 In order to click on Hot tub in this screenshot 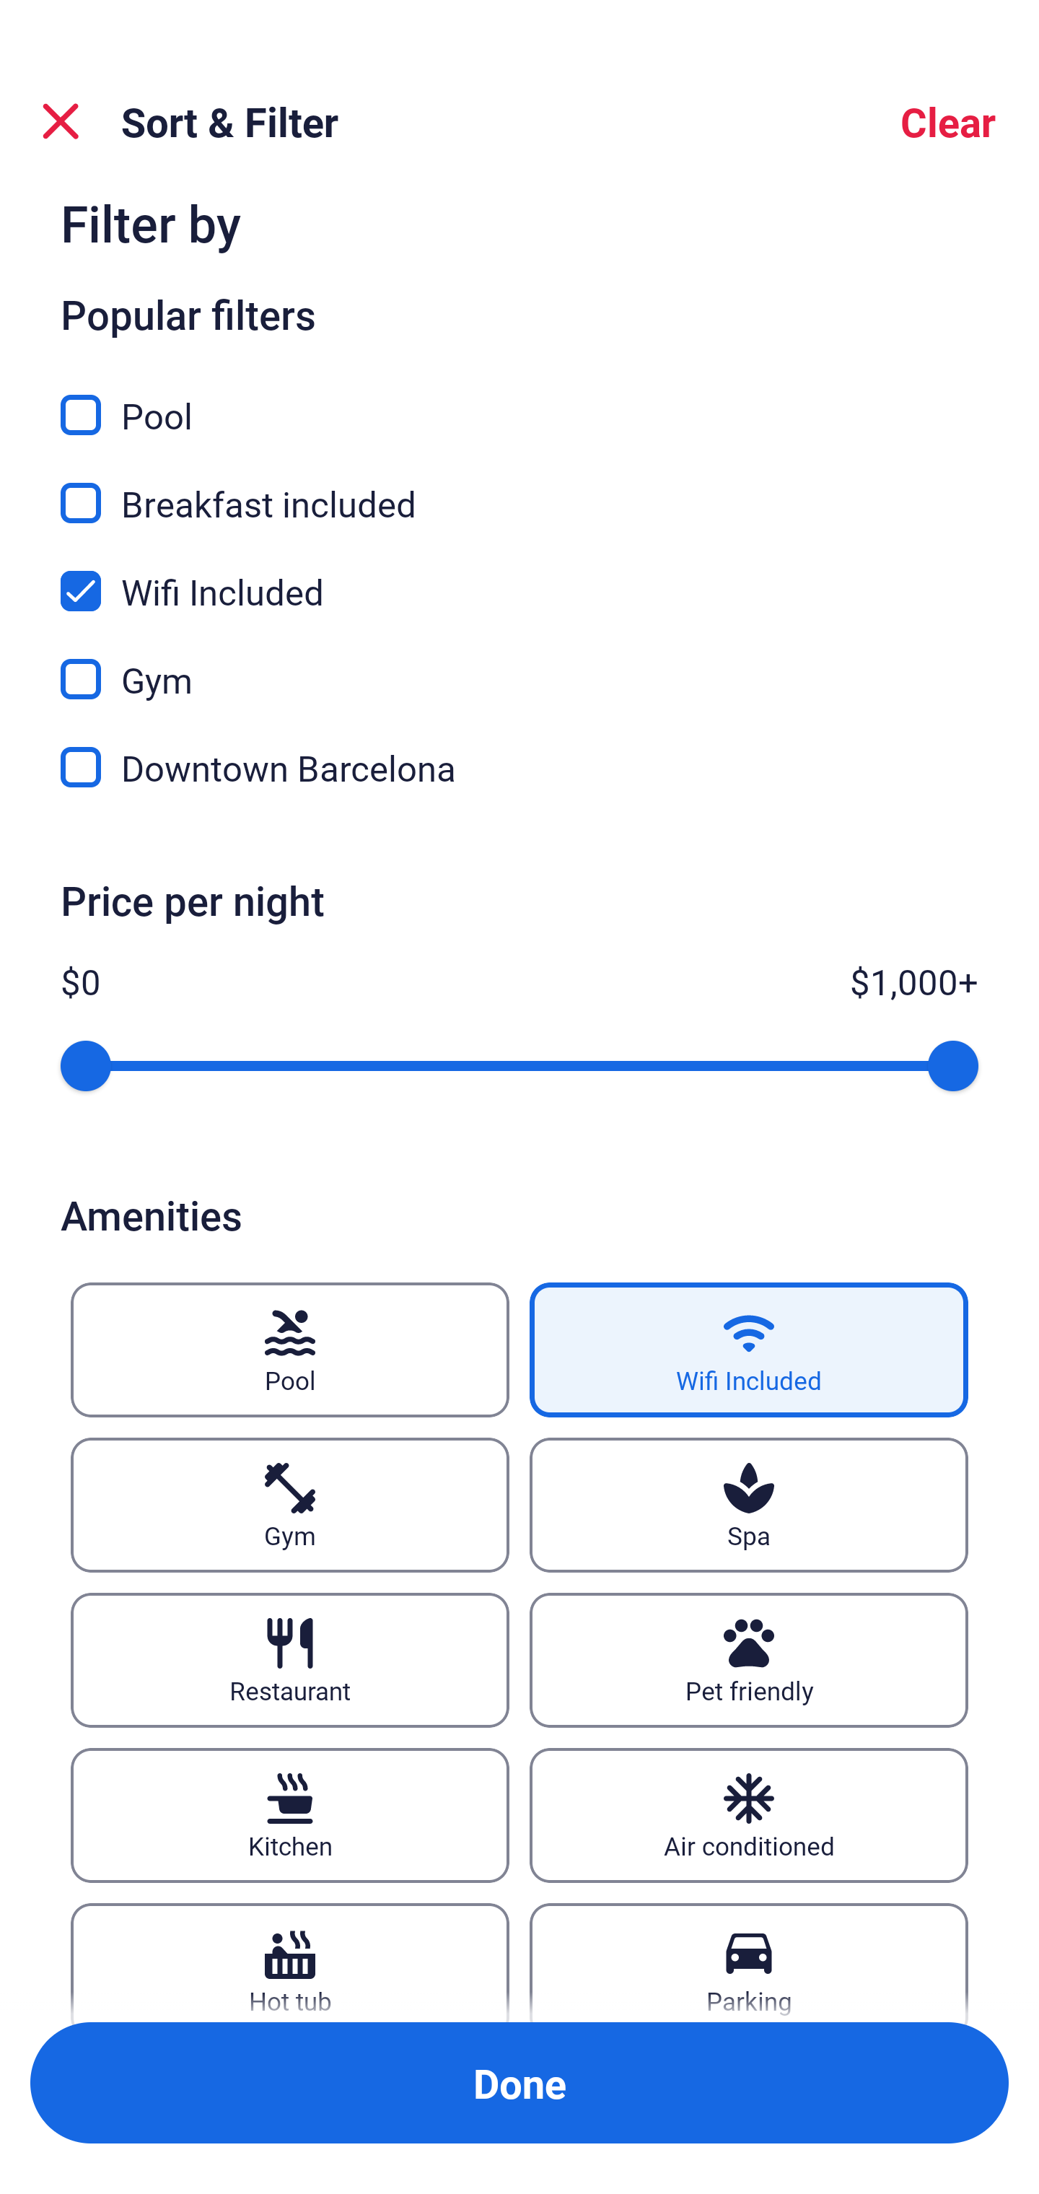, I will do `click(289, 1962)`.